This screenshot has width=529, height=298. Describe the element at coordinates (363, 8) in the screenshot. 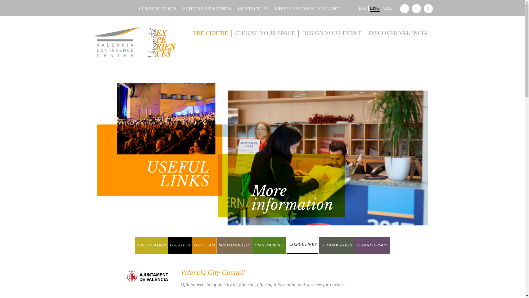

I see `ESP` at that location.